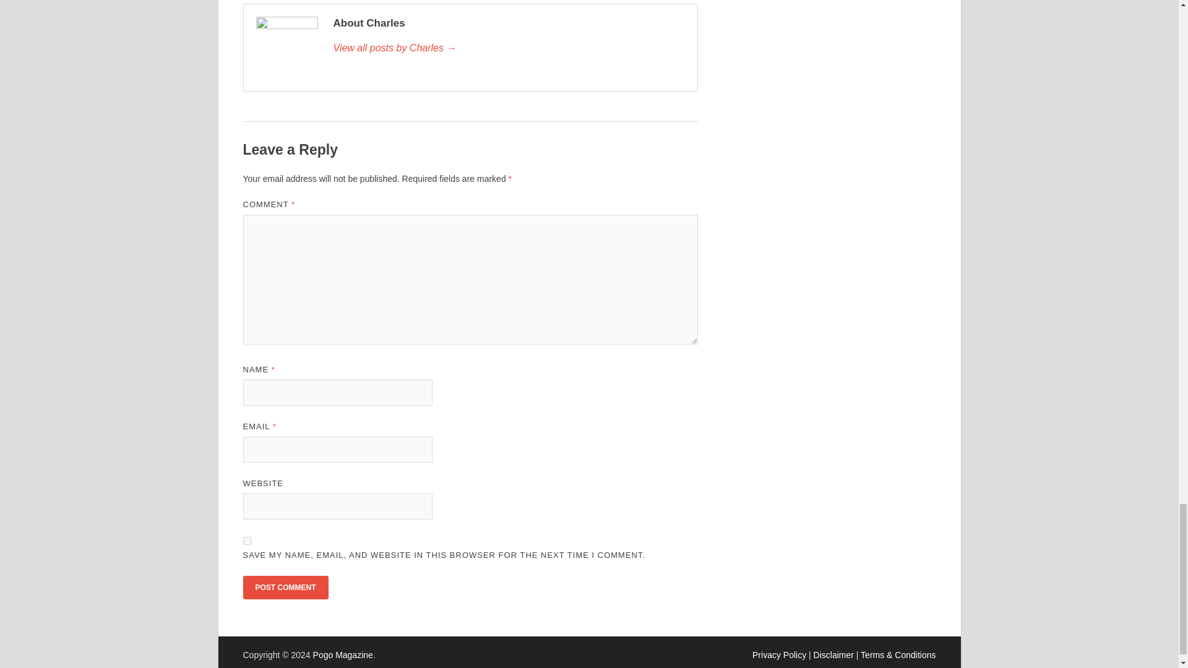  Describe the element at coordinates (246, 541) in the screenshot. I see `yes` at that location.